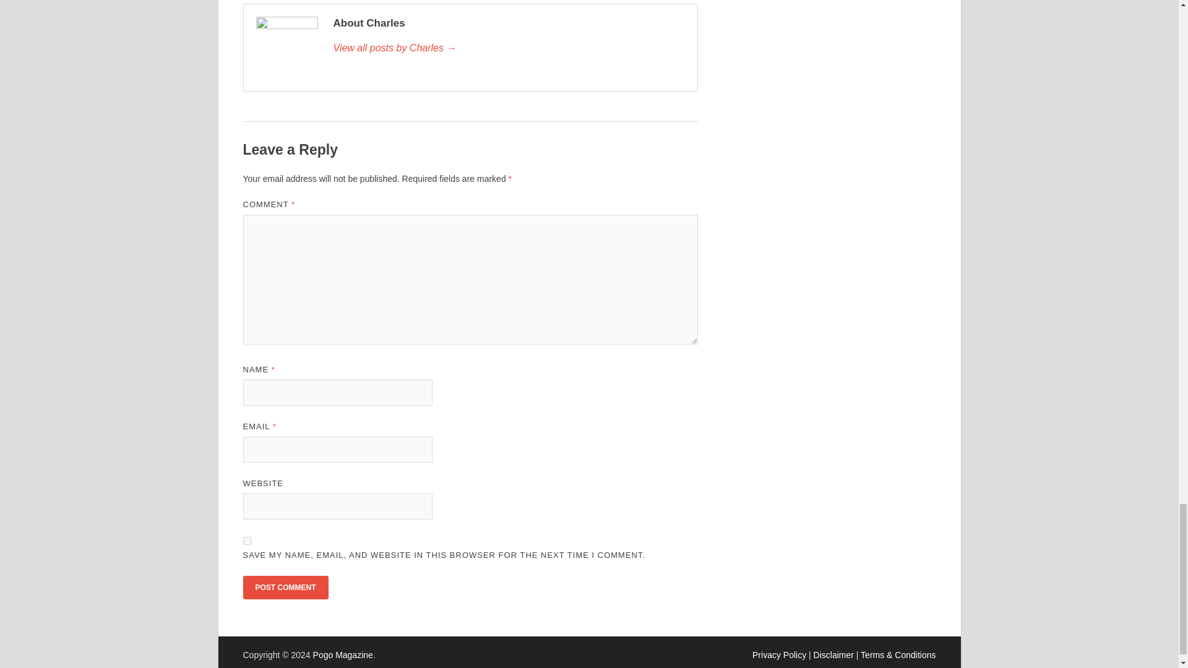  Describe the element at coordinates (246, 541) in the screenshot. I see `yes` at that location.